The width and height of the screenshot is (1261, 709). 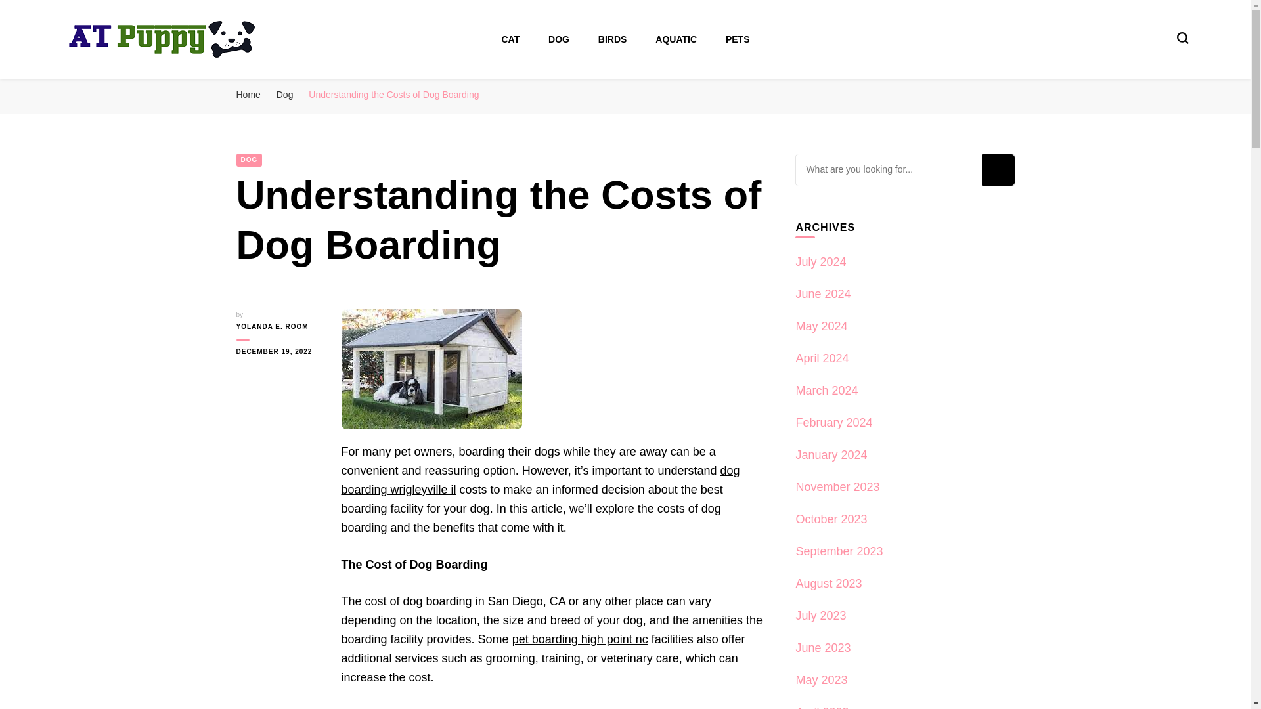 I want to click on Search, so click(x=997, y=169).